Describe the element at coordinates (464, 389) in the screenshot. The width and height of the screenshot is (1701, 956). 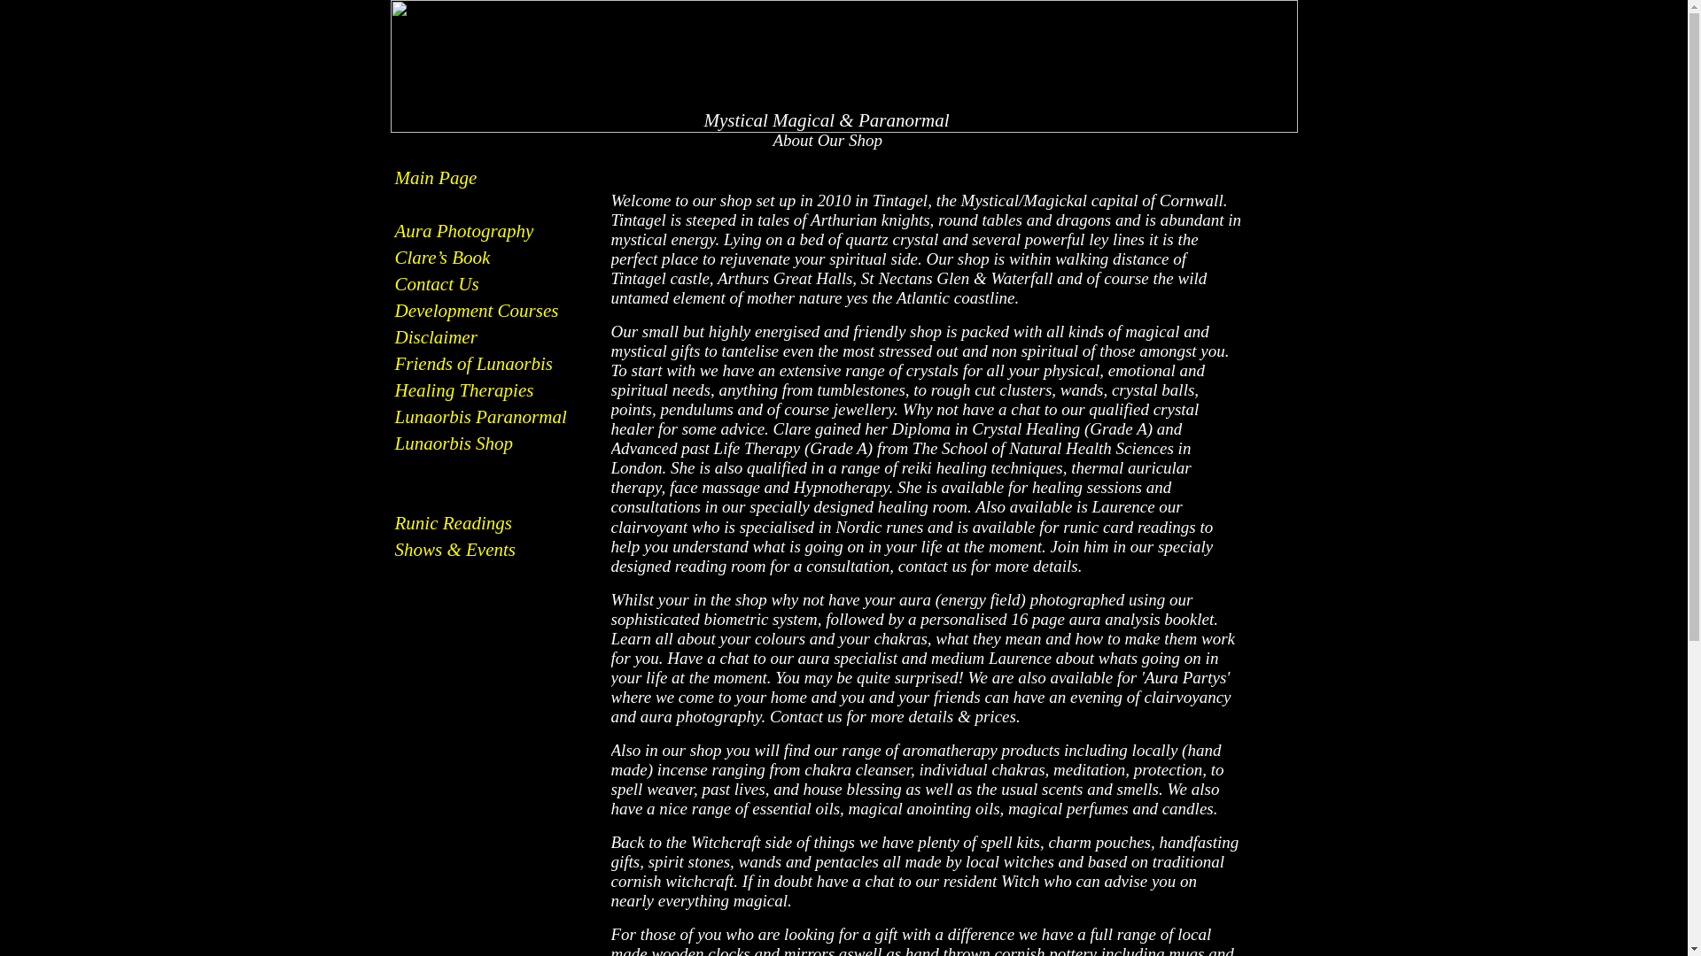
I see `Healing Therapies` at that location.